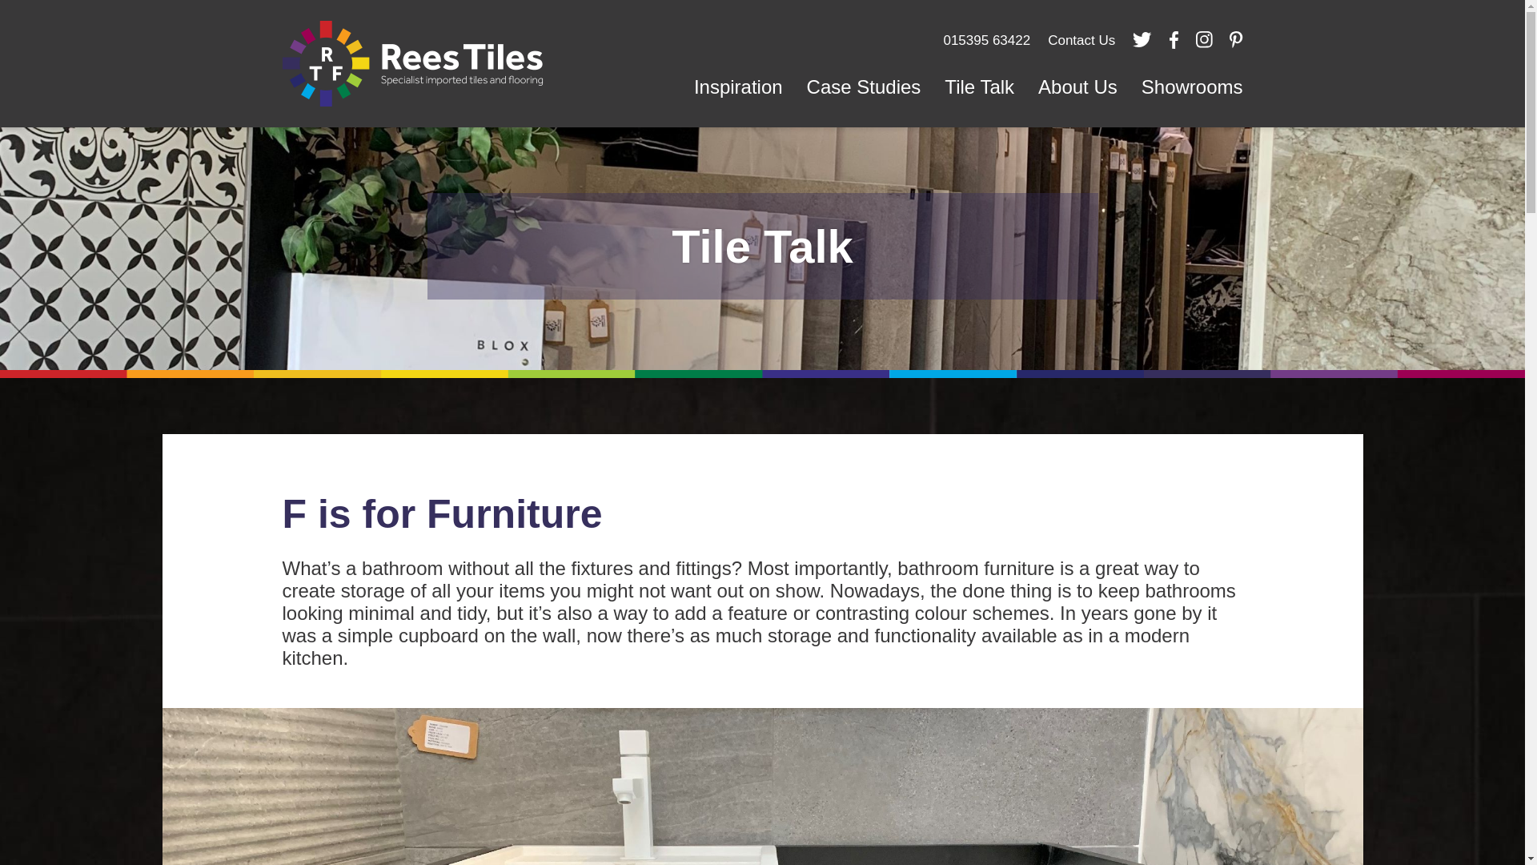  I want to click on facebook, so click(1174, 39).